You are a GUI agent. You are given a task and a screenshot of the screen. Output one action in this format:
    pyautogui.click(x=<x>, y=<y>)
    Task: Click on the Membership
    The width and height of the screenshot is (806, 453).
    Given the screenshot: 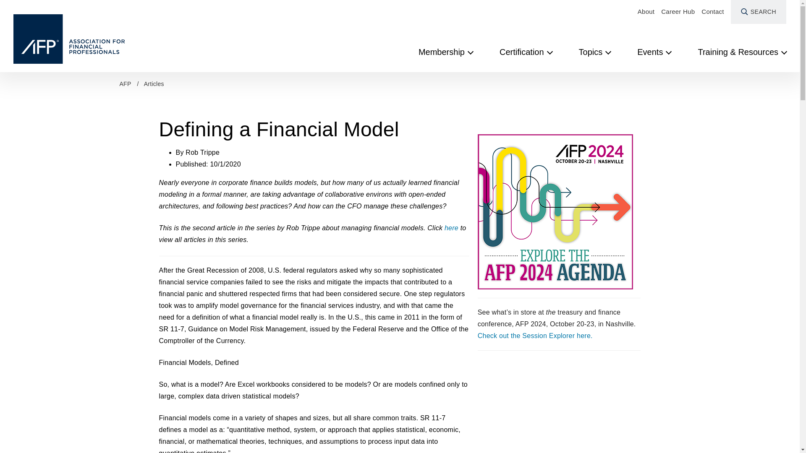 What is the action you would take?
    pyautogui.click(x=445, y=51)
    